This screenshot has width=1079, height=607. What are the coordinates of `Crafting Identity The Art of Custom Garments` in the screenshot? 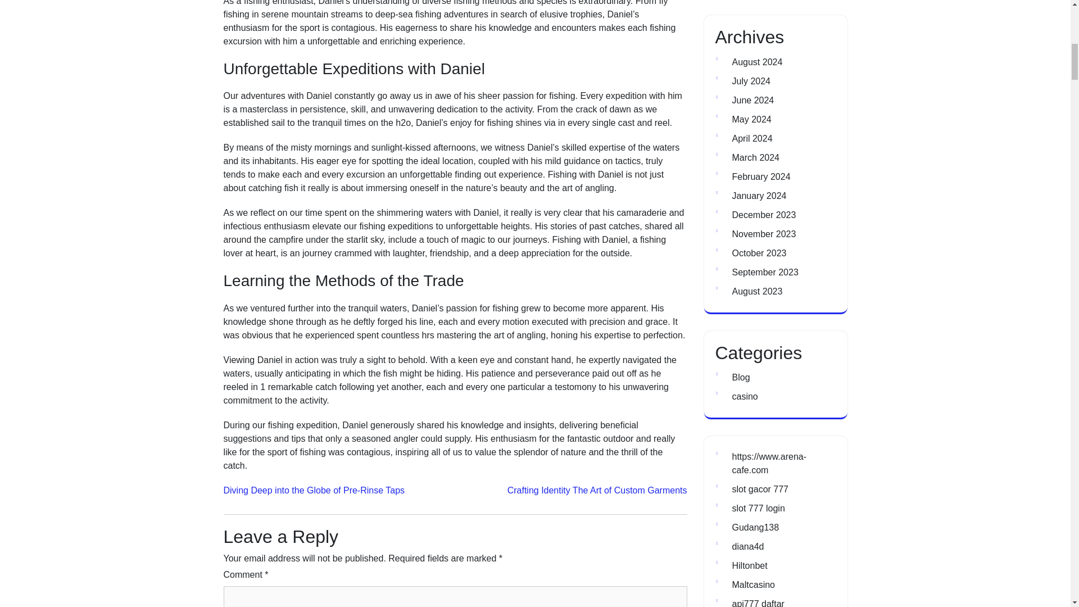 It's located at (597, 490).